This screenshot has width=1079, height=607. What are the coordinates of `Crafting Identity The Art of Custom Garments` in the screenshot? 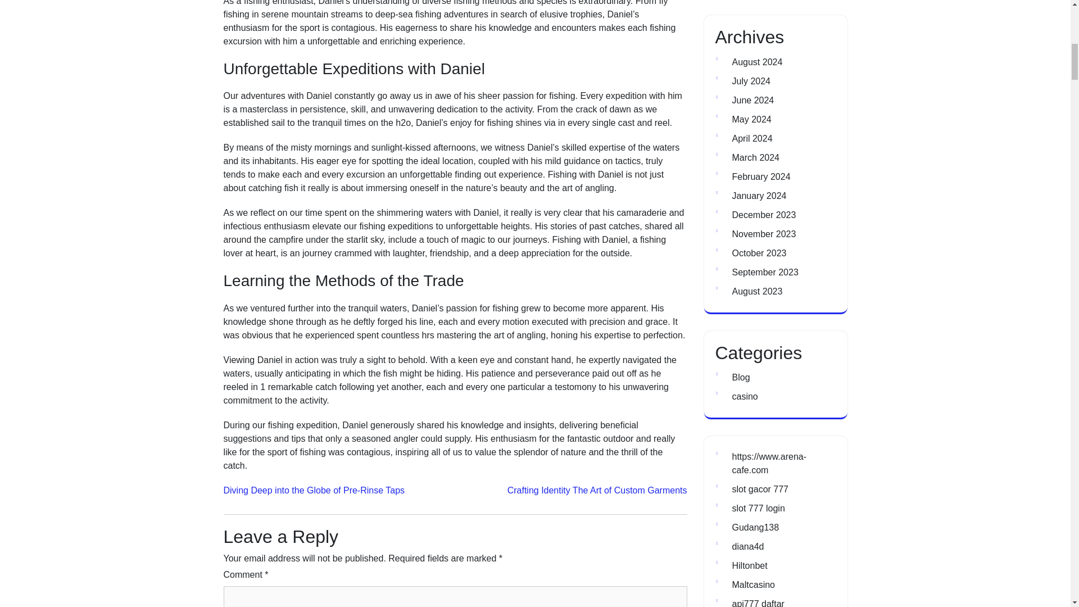 It's located at (597, 490).